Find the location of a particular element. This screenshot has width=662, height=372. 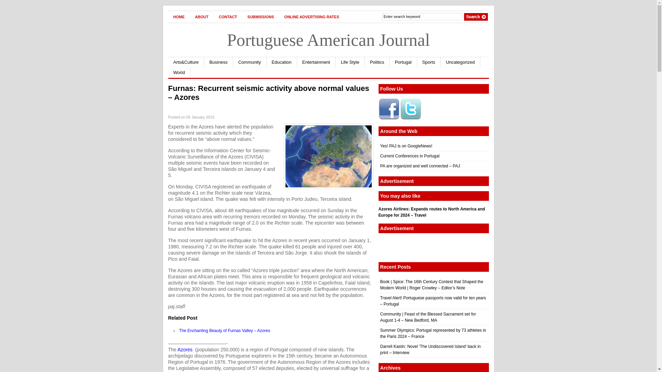

Entertainment is located at coordinates (317, 62).